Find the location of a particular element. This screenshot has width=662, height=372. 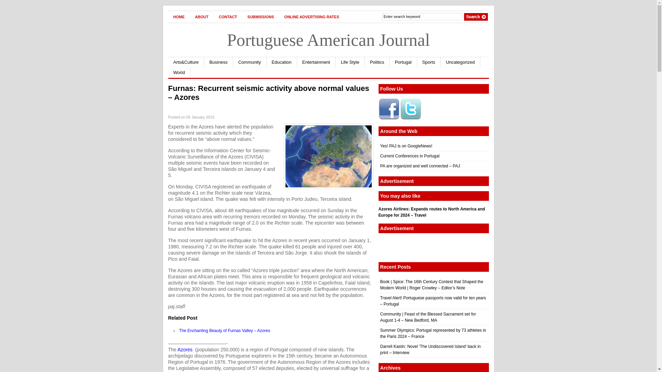

Entertainment is located at coordinates (317, 62).